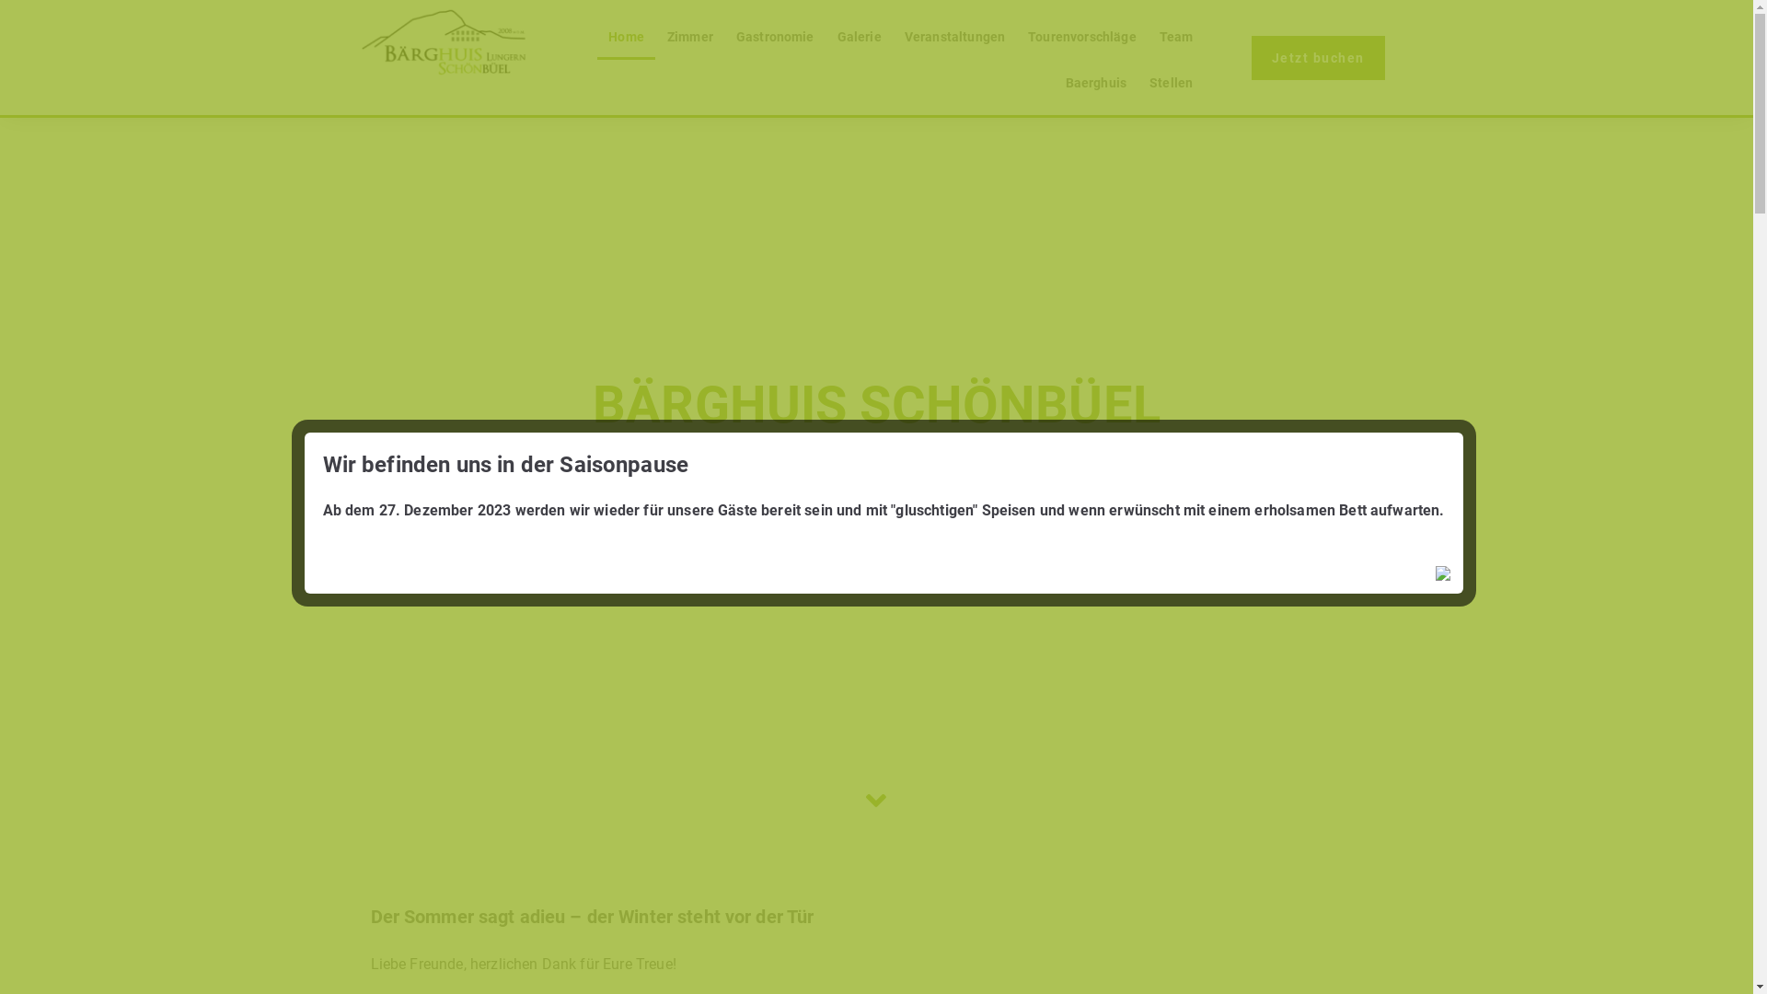  What do you see at coordinates (1318, 57) in the screenshot?
I see `Jetzt buchen` at bounding box center [1318, 57].